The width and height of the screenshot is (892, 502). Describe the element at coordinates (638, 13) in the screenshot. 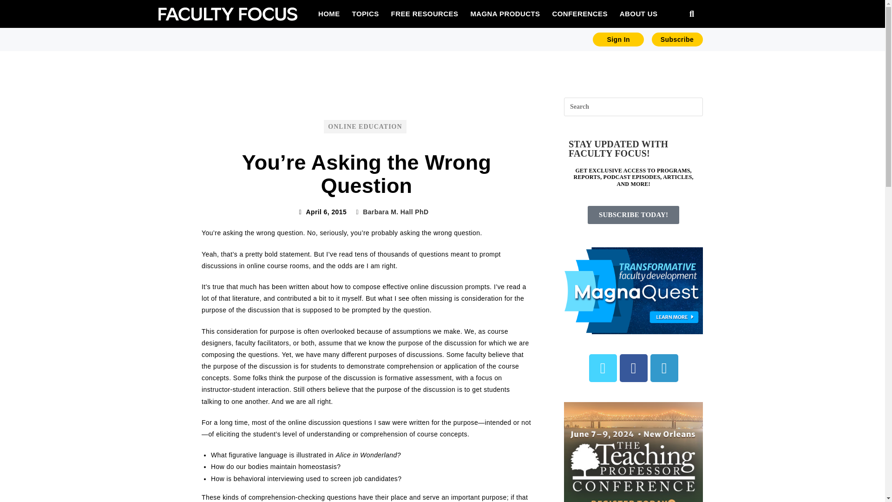

I see `ABOUT US` at that location.